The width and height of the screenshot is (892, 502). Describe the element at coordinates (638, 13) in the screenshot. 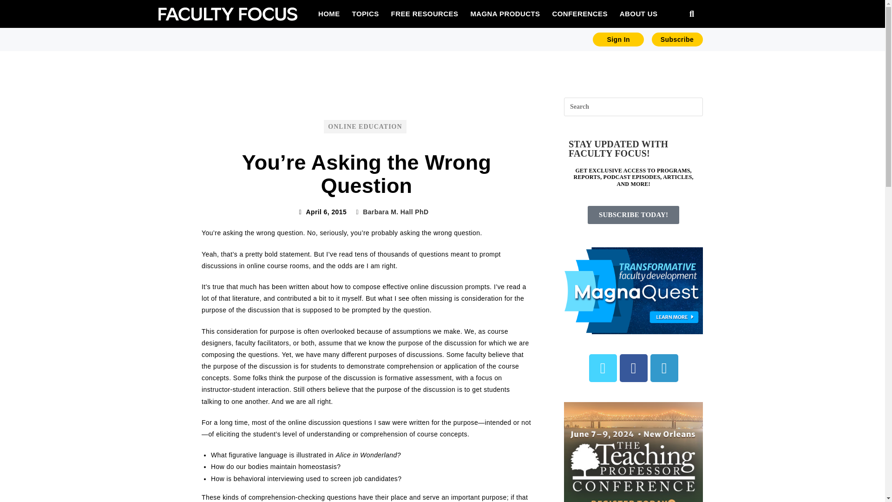

I see `ABOUT US` at that location.